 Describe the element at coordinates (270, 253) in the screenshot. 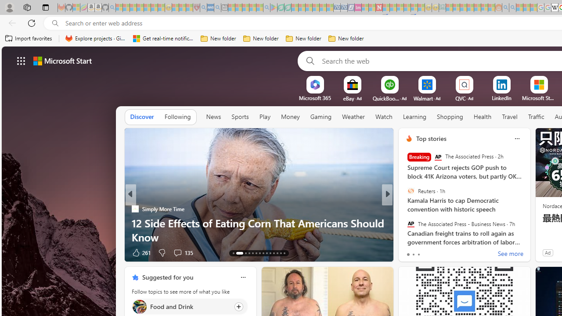

I see `AutomationID: tab-22` at that location.